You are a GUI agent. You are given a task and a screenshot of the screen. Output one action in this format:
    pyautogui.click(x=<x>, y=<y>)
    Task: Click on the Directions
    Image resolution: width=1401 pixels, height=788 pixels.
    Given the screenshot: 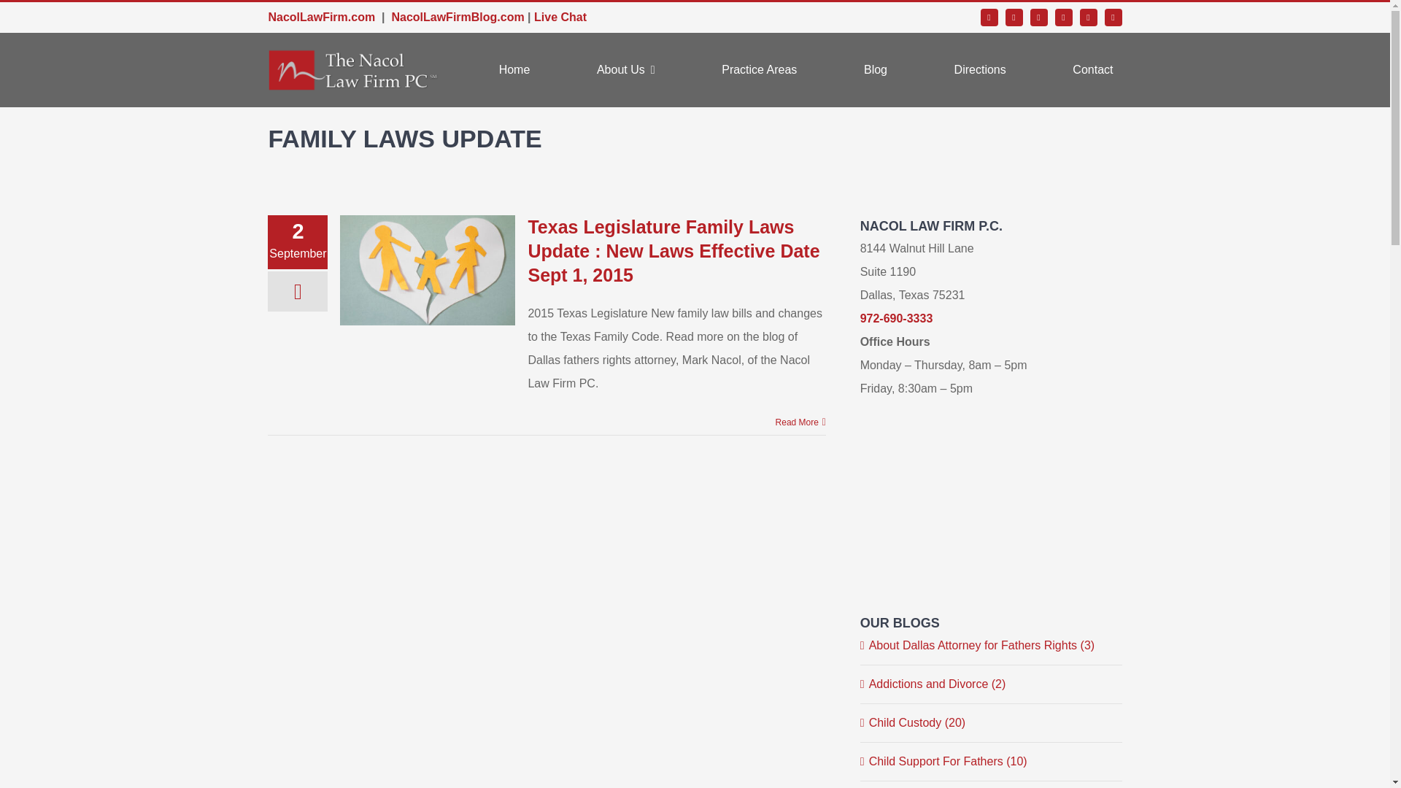 What is the action you would take?
    pyautogui.click(x=980, y=70)
    